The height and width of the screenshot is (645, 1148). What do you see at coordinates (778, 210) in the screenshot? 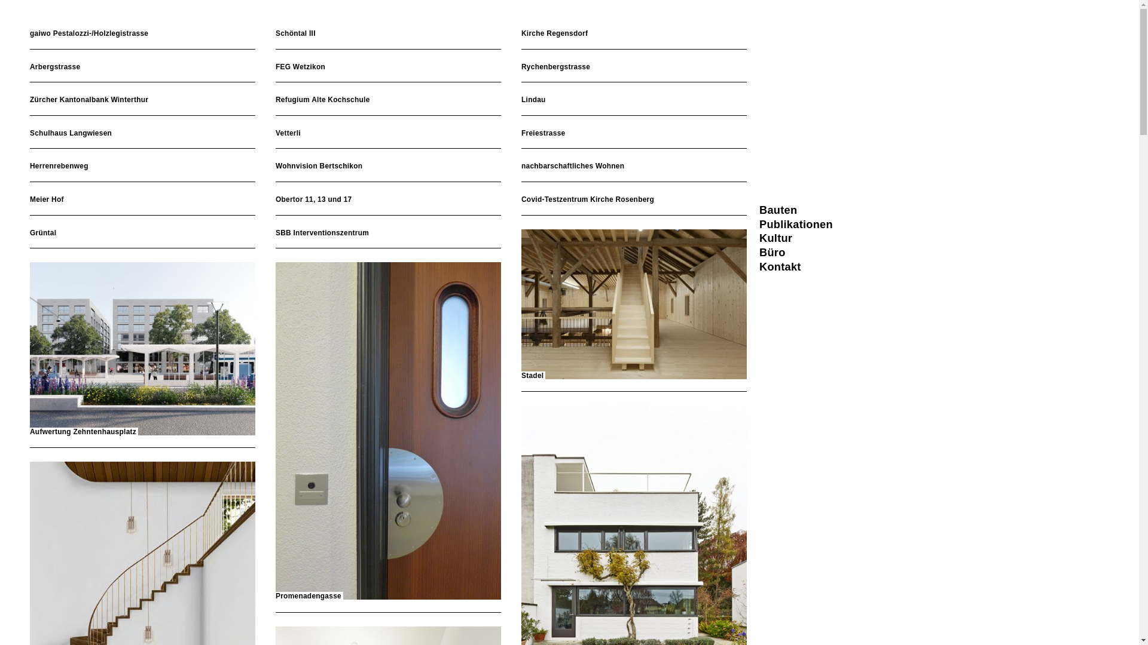
I see `Bauten` at bounding box center [778, 210].